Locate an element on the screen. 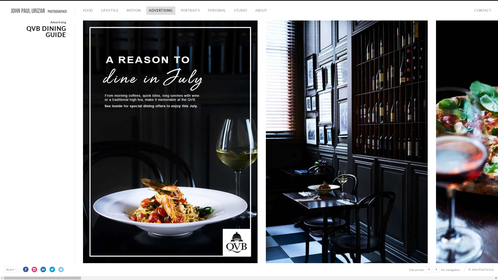 This screenshot has height=280, width=498. PERSONAL is located at coordinates (217, 11).